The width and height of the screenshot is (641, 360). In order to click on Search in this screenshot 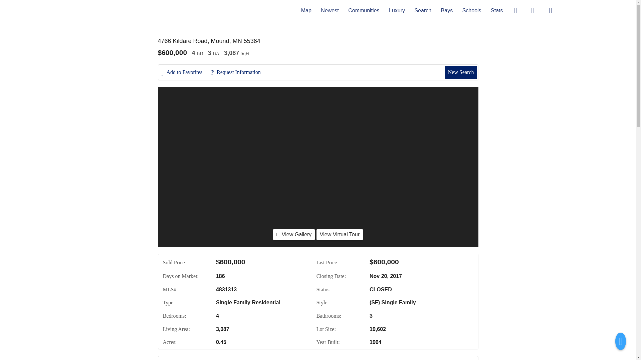, I will do `click(423, 10)`.